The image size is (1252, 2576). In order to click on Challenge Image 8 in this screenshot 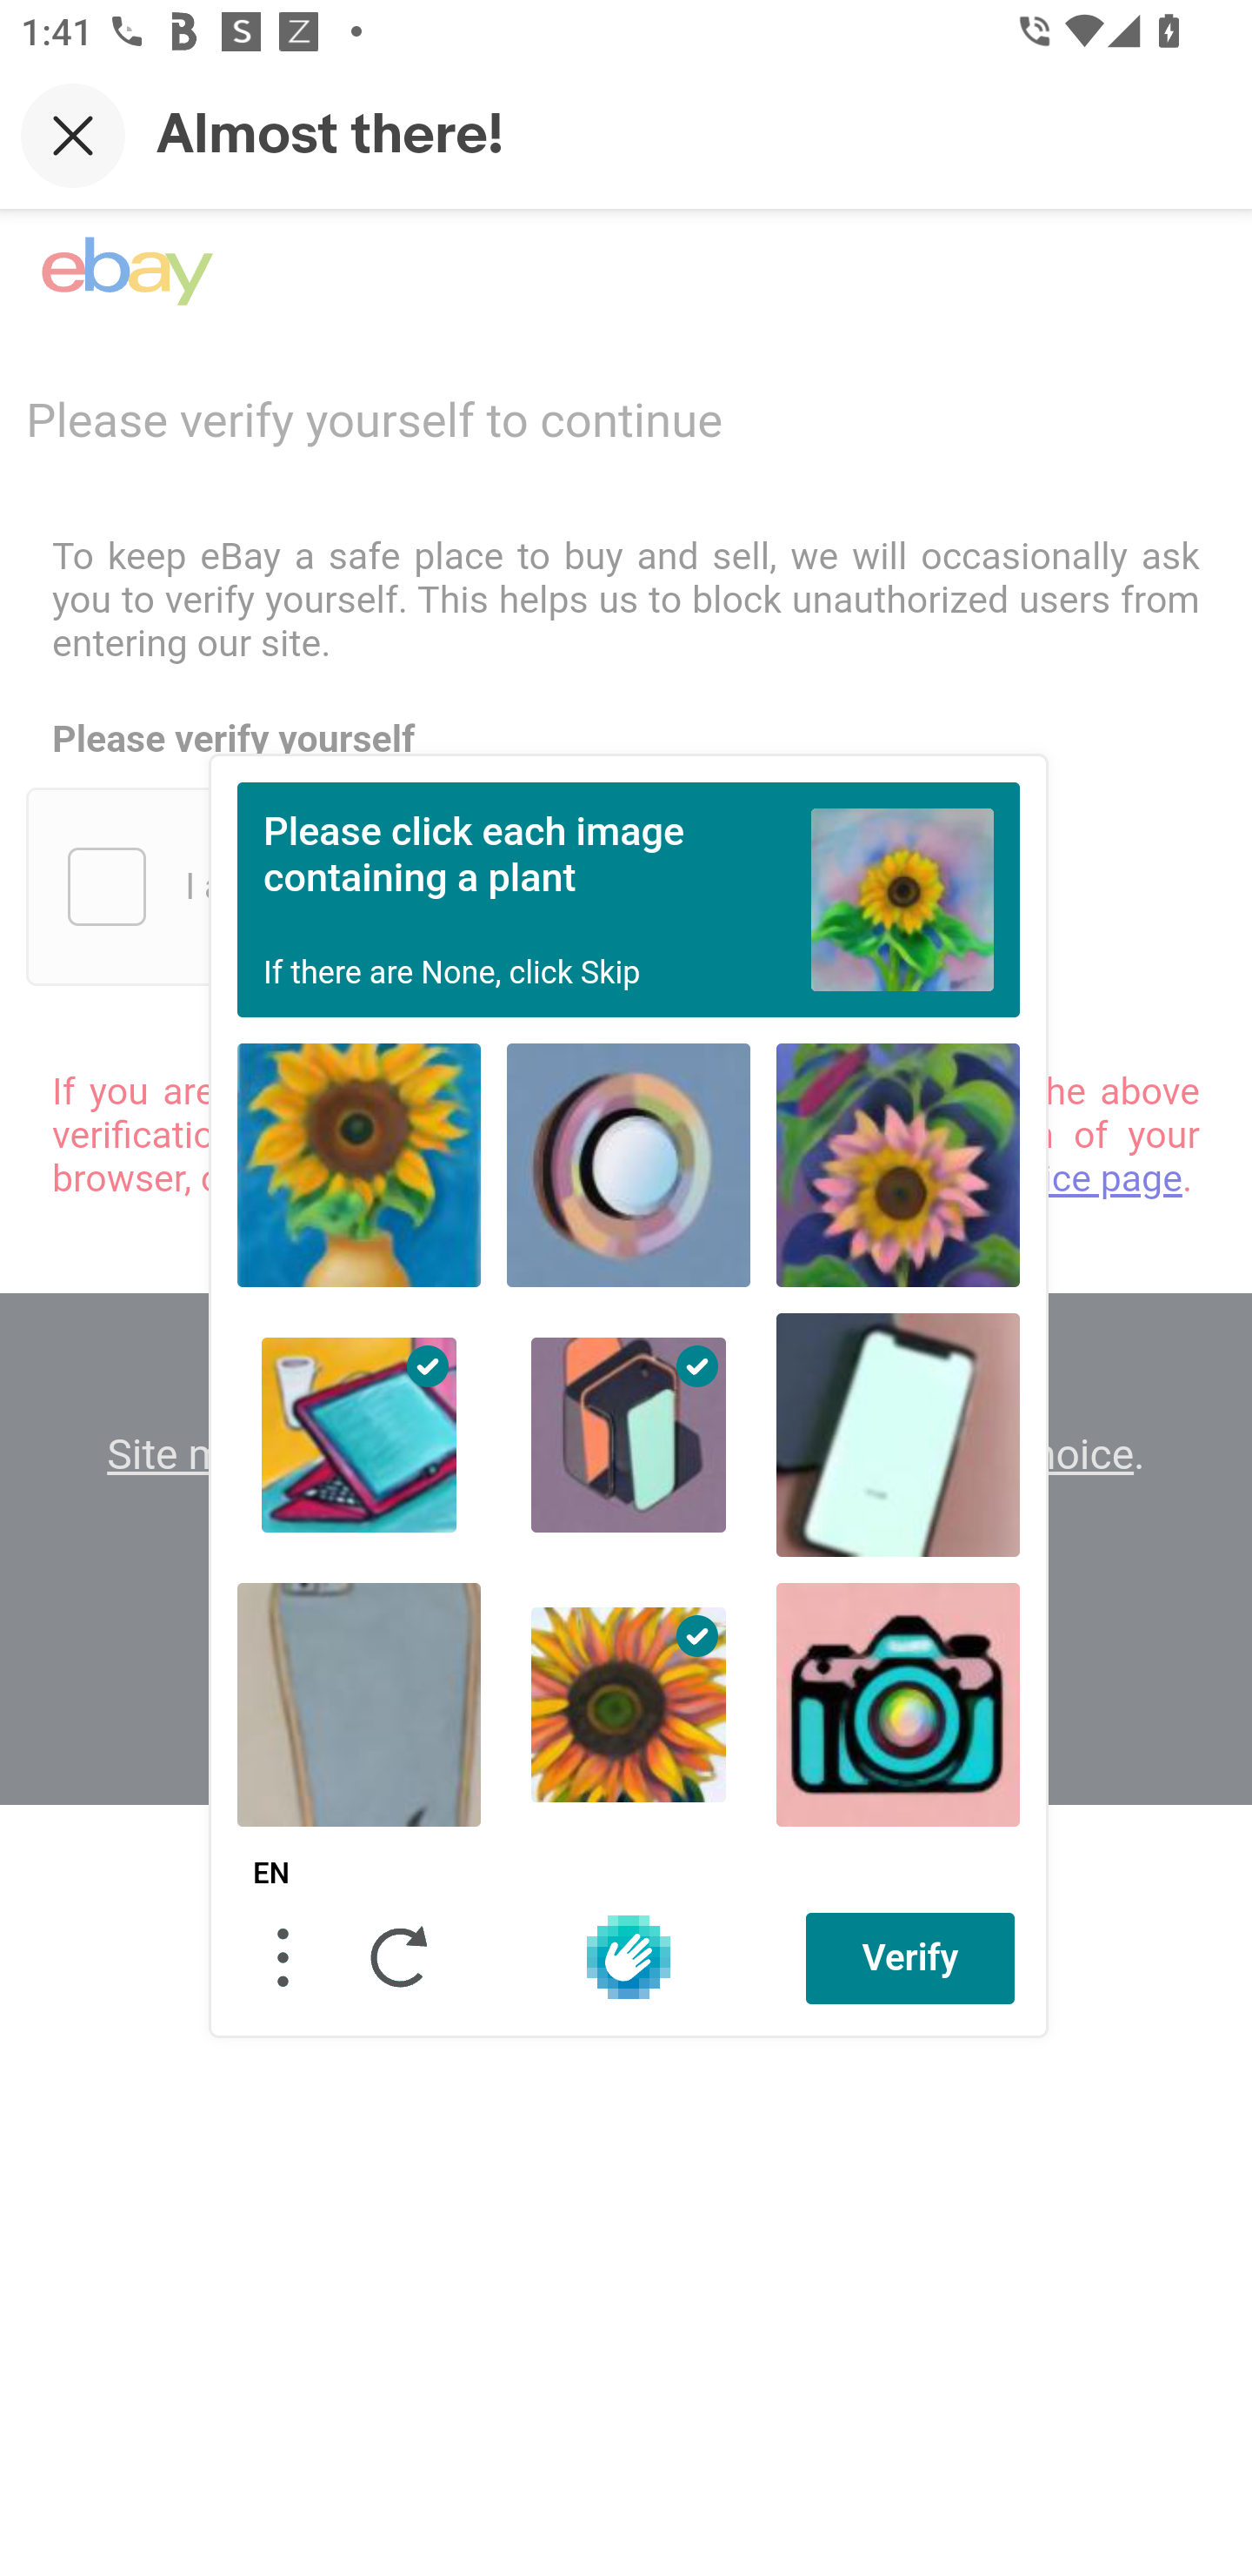, I will do `click(628, 1704)`.